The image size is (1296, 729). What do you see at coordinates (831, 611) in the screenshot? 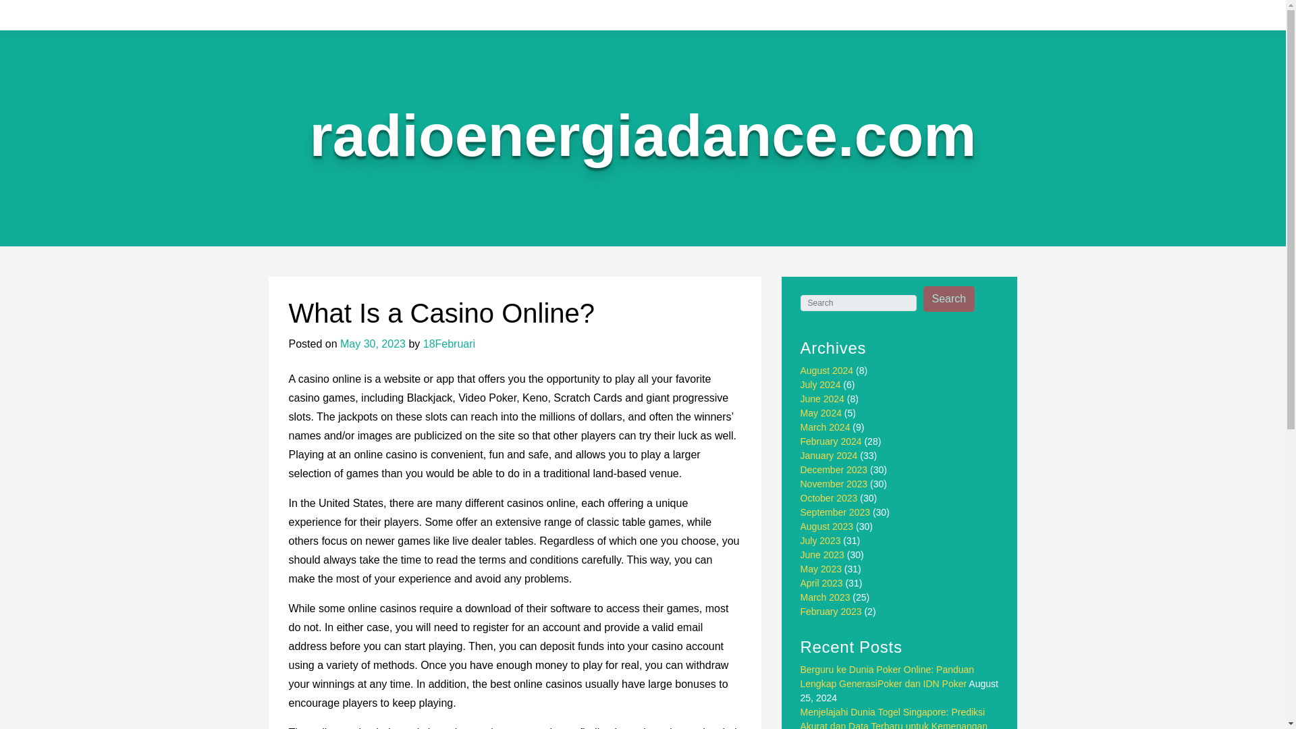
I see `February 2023` at bounding box center [831, 611].